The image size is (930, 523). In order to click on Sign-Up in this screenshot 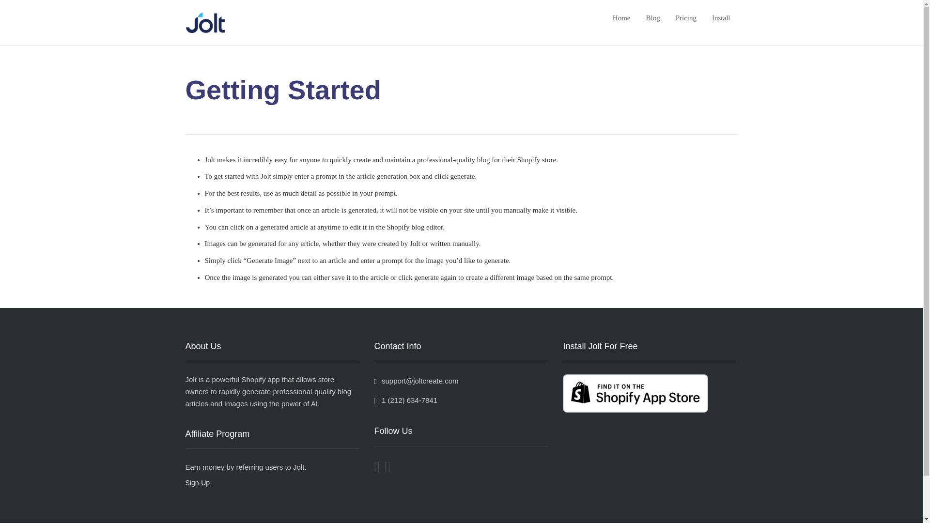, I will do `click(198, 483)`.